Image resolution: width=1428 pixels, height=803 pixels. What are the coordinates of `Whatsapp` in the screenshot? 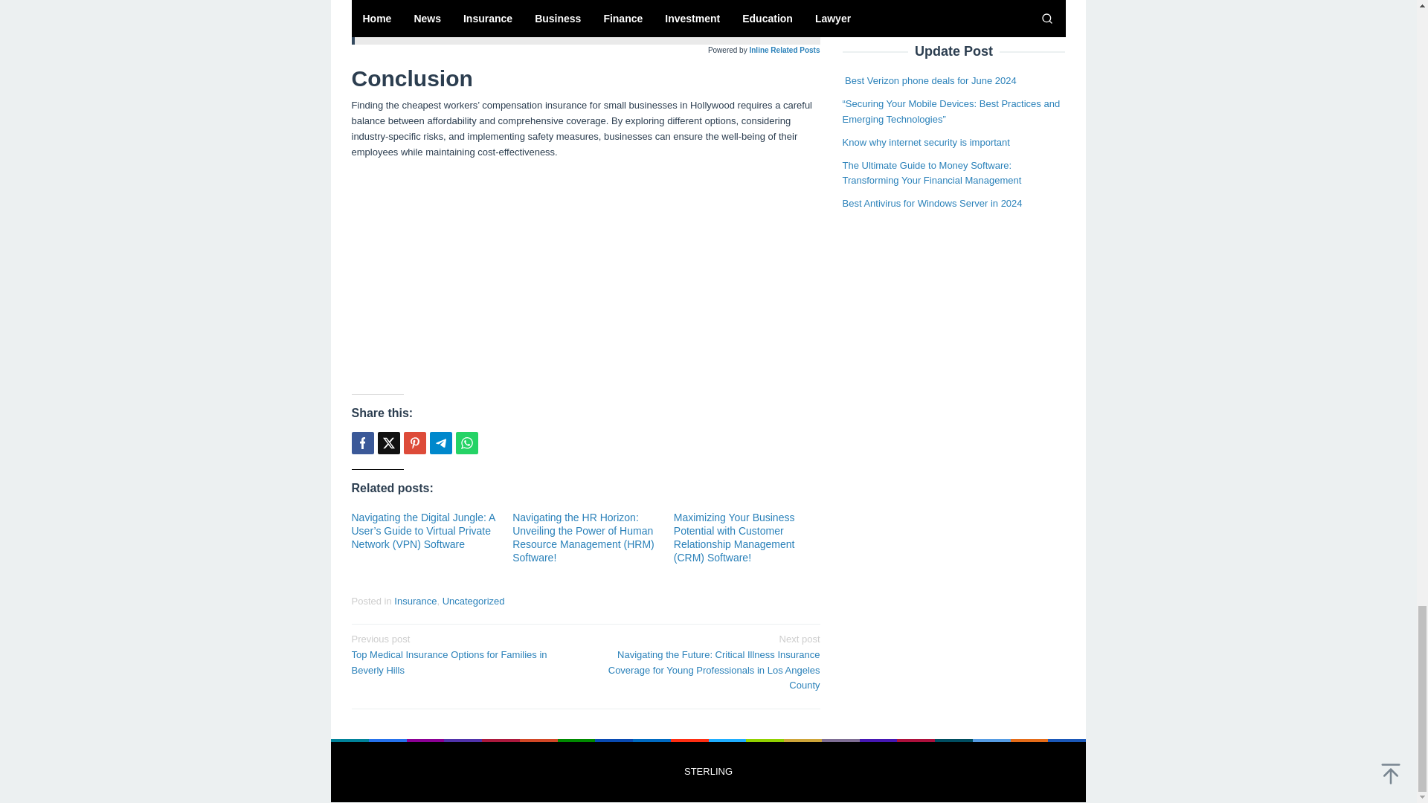 It's located at (466, 443).